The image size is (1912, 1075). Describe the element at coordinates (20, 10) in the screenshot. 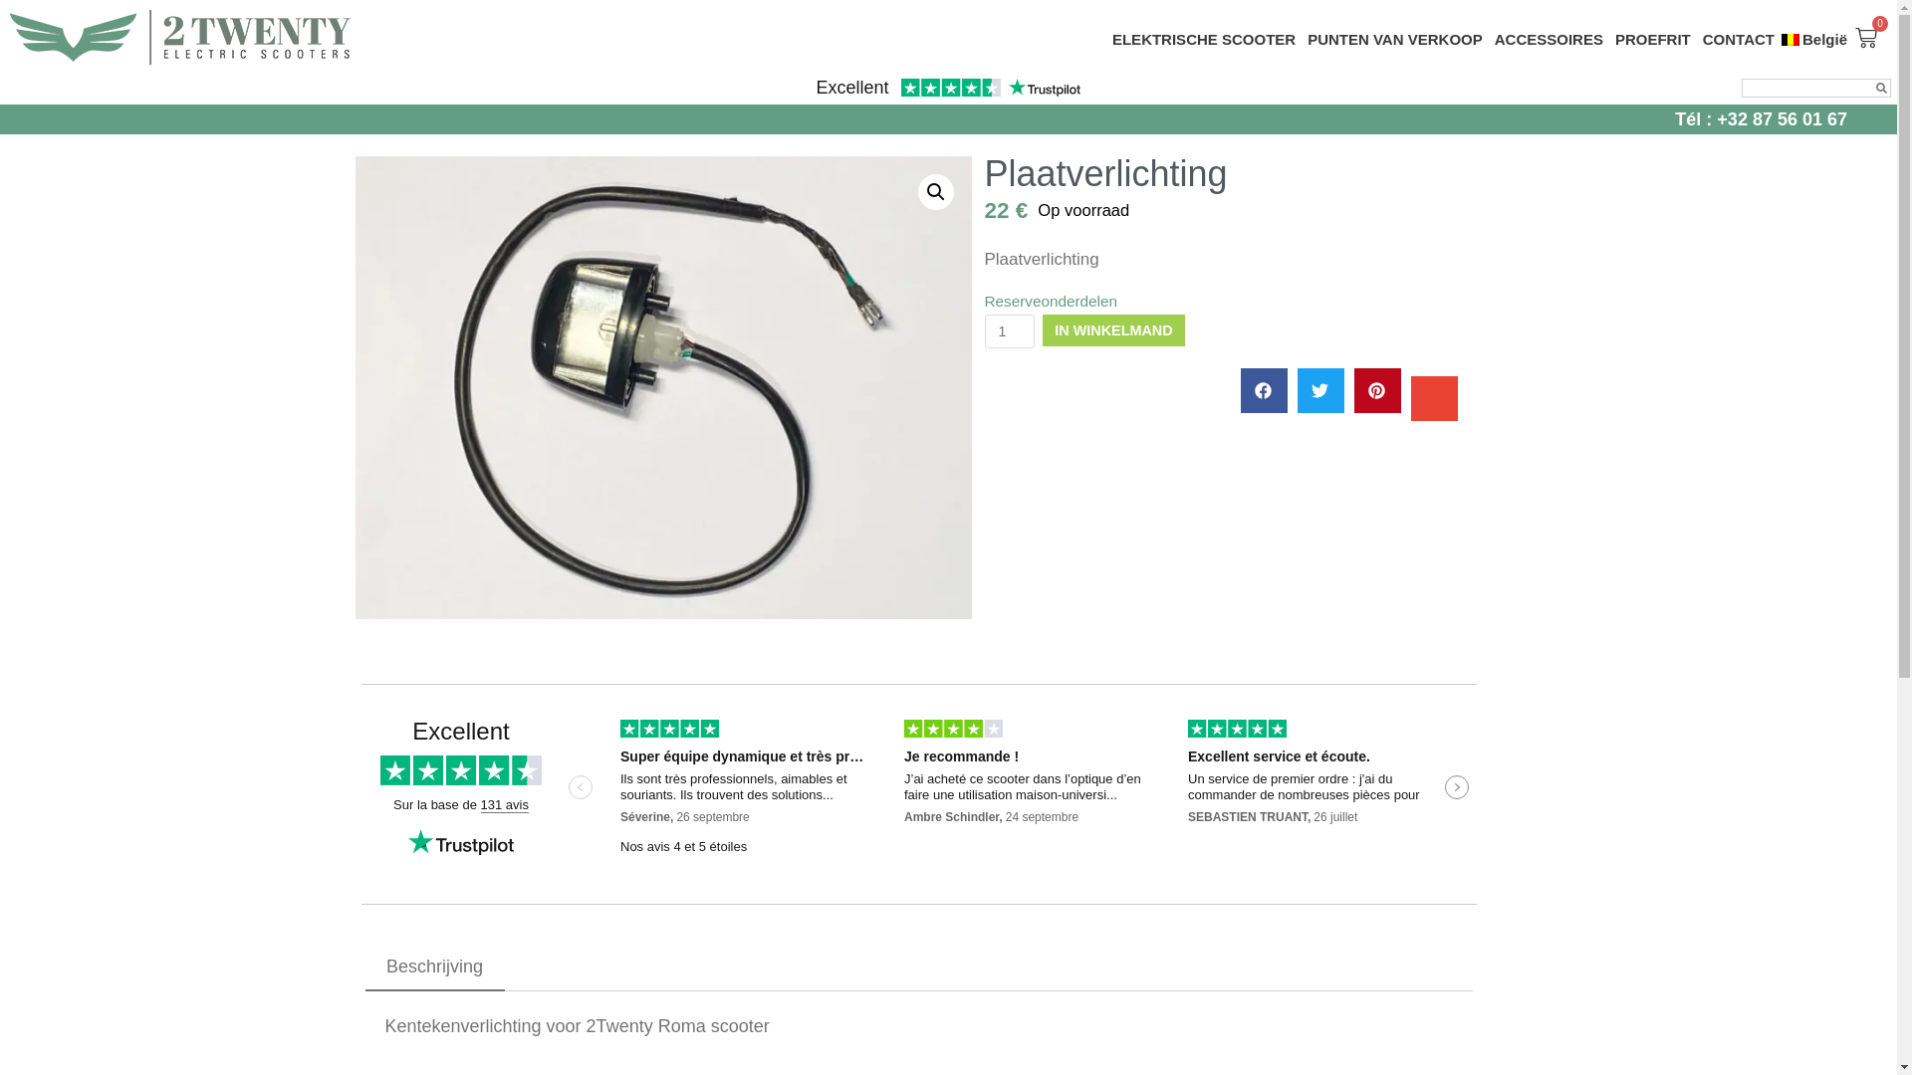

I see `Spring naar de inhoud` at that location.